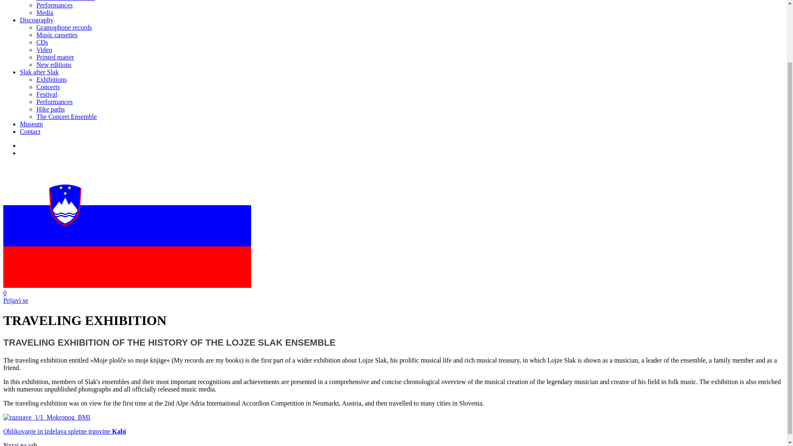 This screenshot has width=793, height=446. What do you see at coordinates (54, 64) in the screenshot?
I see `New editions` at bounding box center [54, 64].